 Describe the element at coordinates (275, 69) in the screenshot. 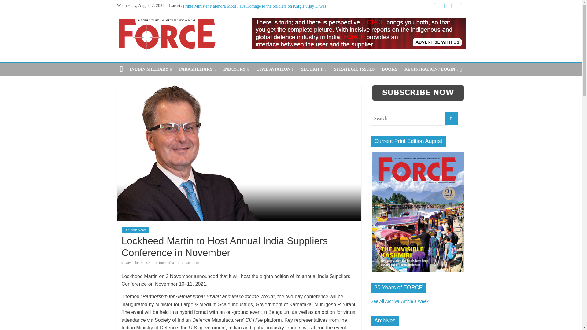

I see `CIVIL AVIATION` at that location.